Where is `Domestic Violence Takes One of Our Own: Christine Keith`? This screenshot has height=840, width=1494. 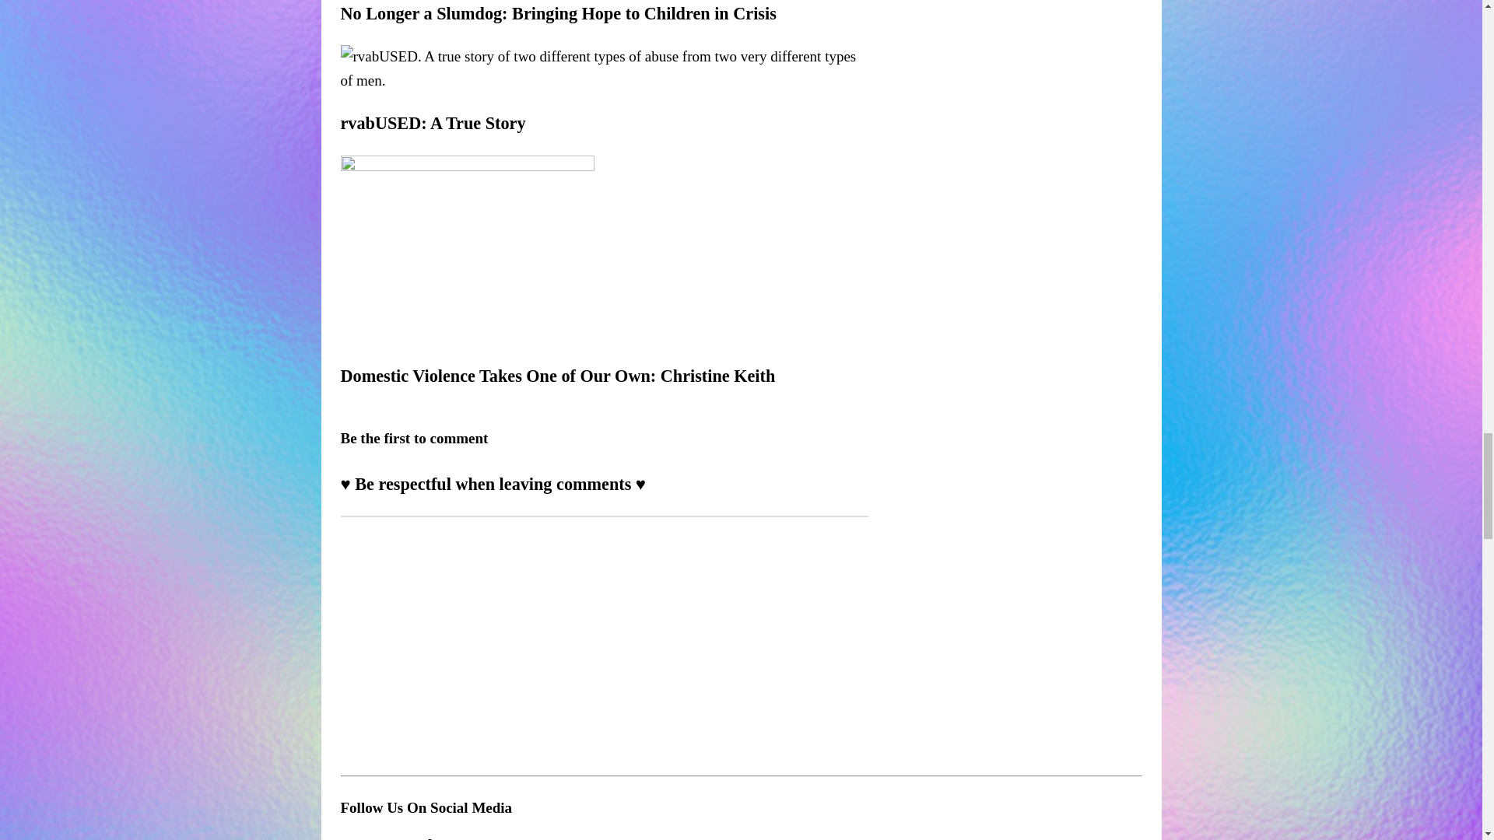 Domestic Violence Takes One of Our Own: Christine Keith is located at coordinates (467, 333).